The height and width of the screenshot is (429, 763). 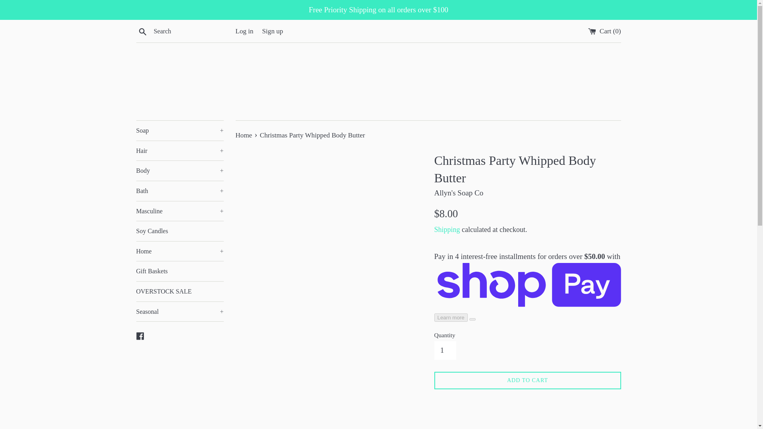 What do you see at coordinates (244, 31) in the screenshot?
I see `Log in` at bounding box center [244, 31].